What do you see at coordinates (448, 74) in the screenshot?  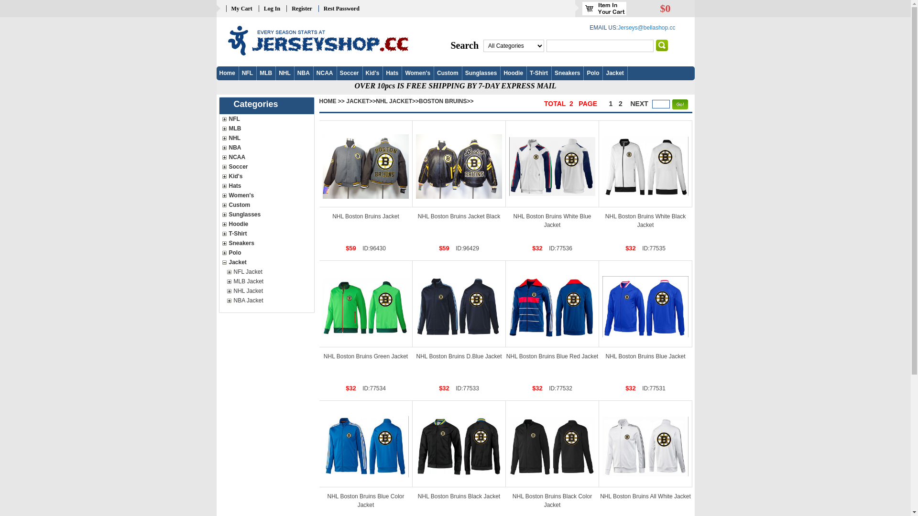 I see `Custom` at bounding box center [448, 74].